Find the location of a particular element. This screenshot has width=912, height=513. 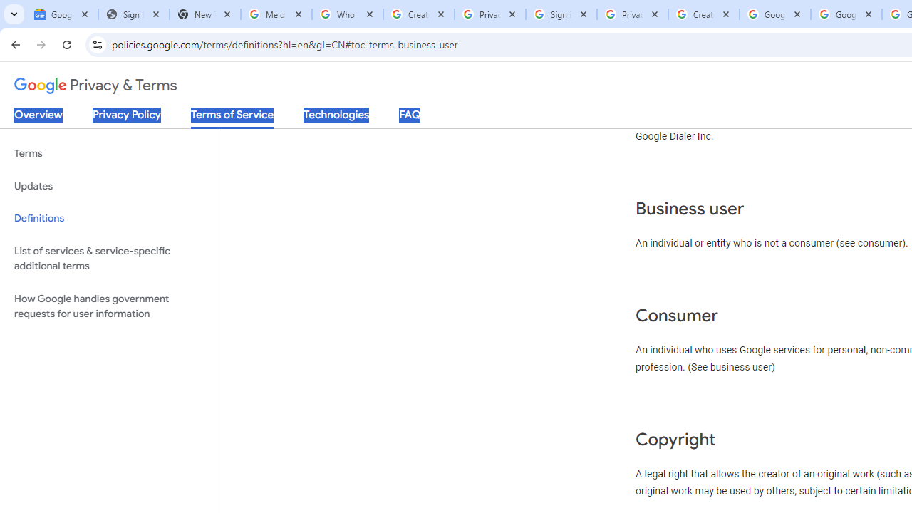

New Tab is located at coordinates (205, 14).